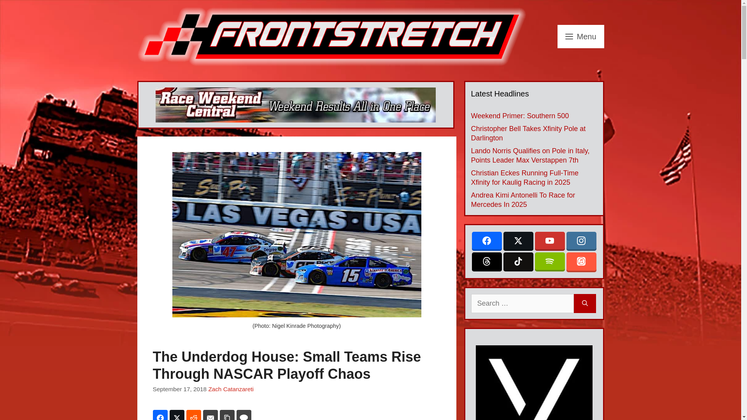  What do you see at coordinates (522, 303) in the screenshot?
I see `Search for:` at bounding box center [522, 303].